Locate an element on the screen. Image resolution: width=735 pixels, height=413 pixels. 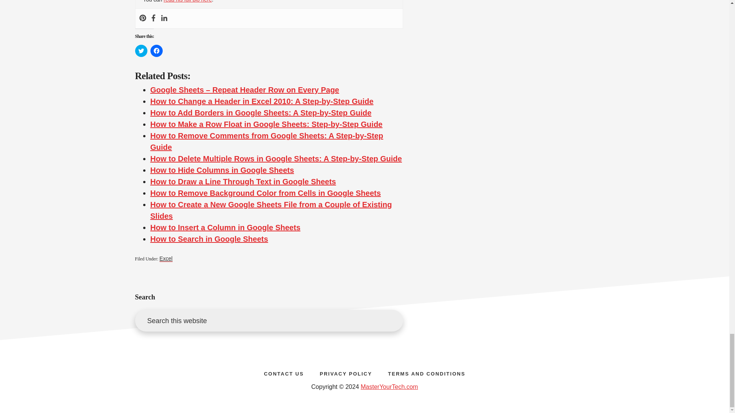
read his full bio here is located at coordinates (187, 1).